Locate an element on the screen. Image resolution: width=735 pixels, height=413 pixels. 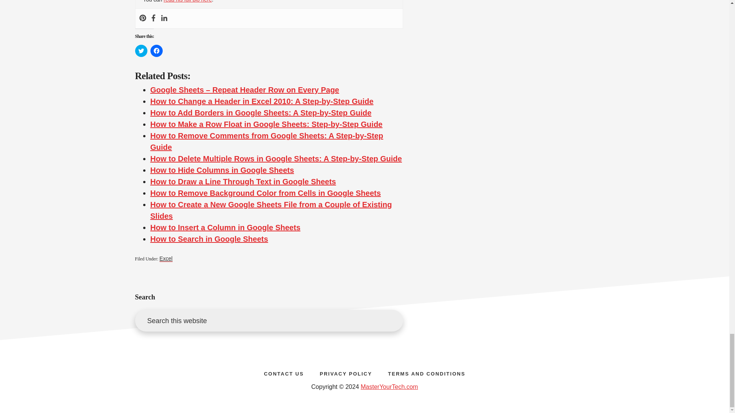
read his full bio here is located at coordinates (187, 1).